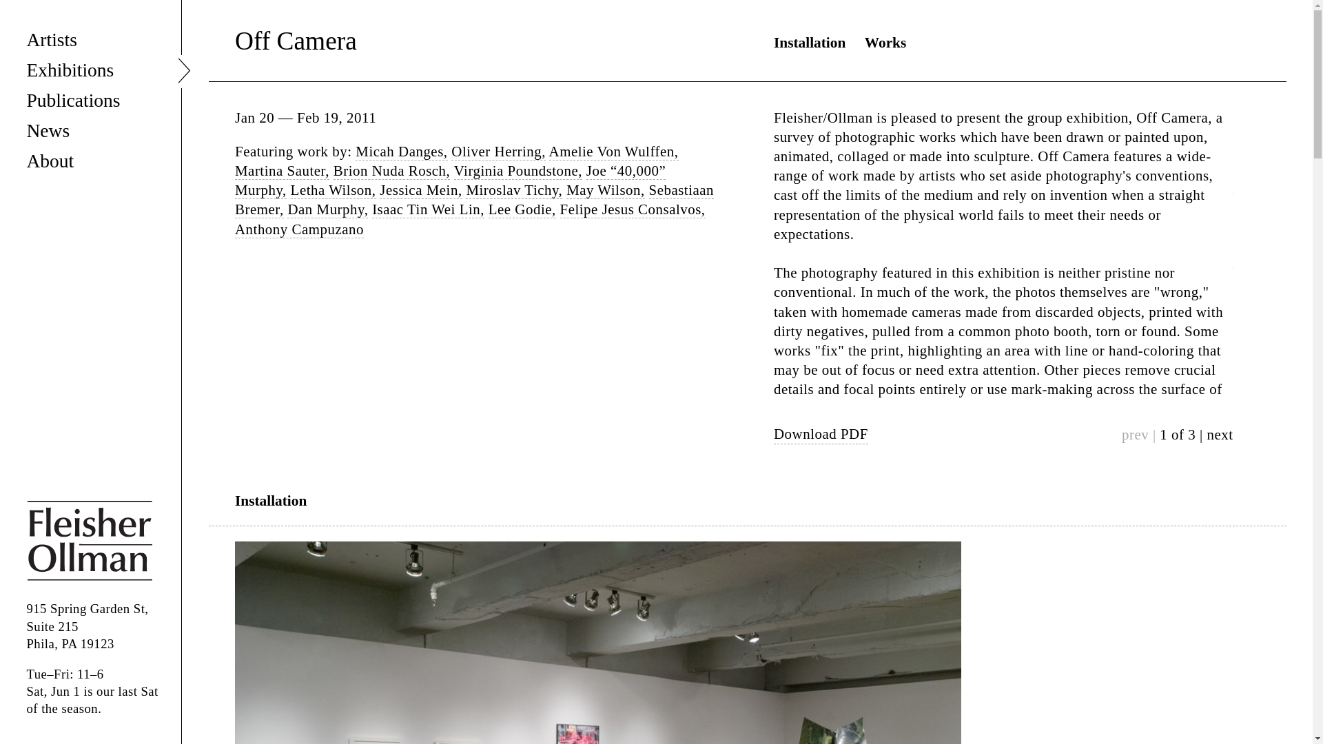  What do you see at coordinates (474, 200) in the screenshot?
I see `Sebastiaan Bremer,` at bounding box center [474, 200].